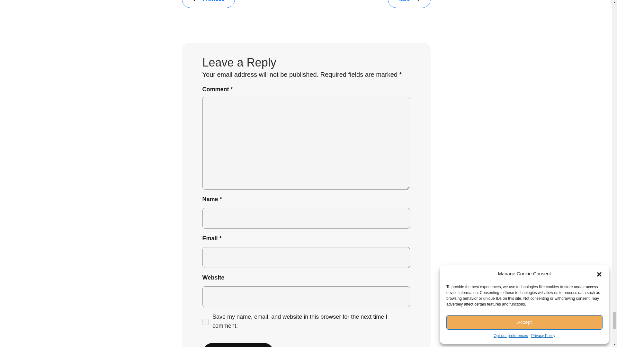 This screenshot has height=347, width=617. Describe the element at coordinates (409, 4) in the screenshot. I see `Next` at that location.